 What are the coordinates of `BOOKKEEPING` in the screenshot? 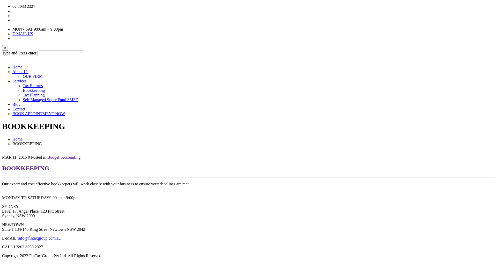 It's located at (26, 168).